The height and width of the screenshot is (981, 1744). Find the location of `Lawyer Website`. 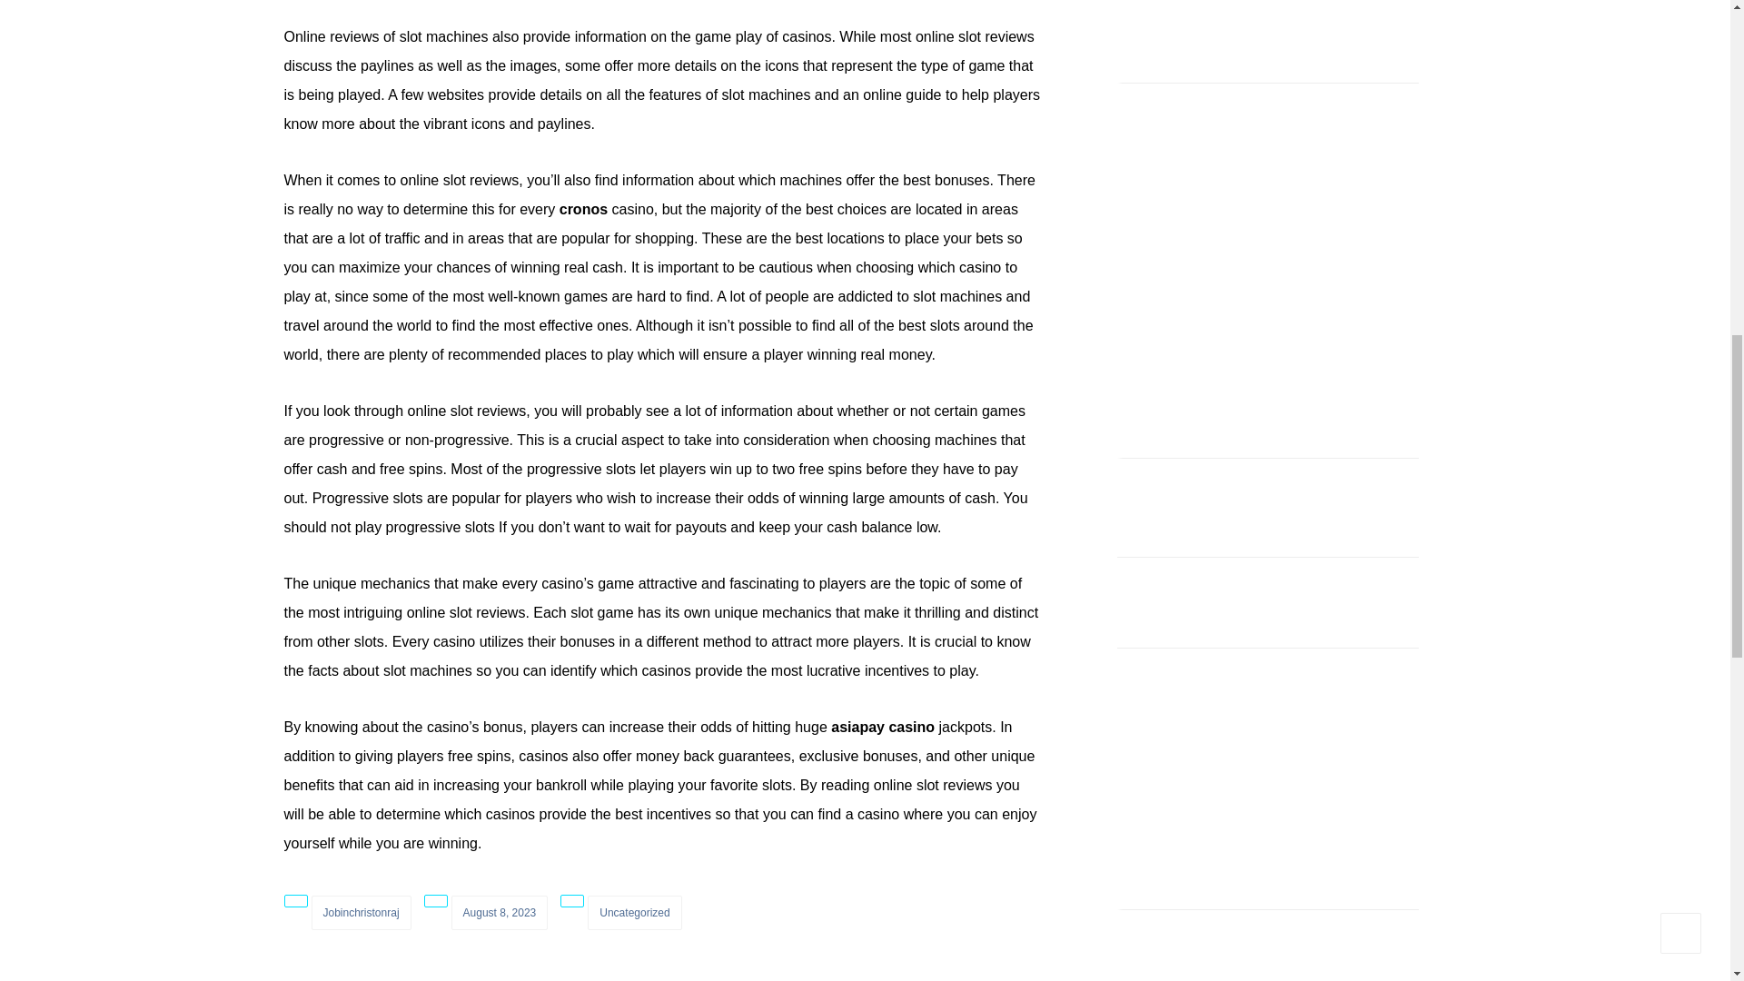

Lawyer Website is located at coordinates (1164, 149).